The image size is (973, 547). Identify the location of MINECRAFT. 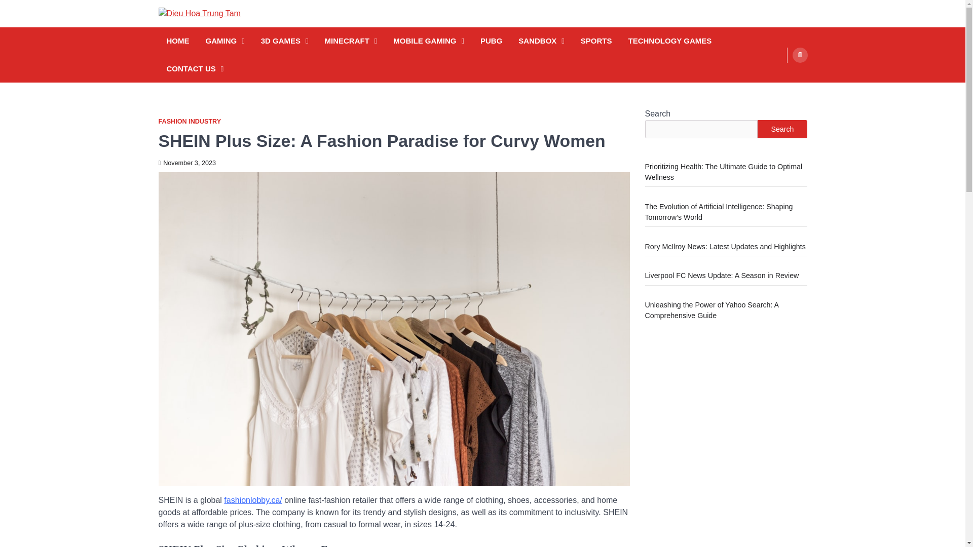
(351, 41).